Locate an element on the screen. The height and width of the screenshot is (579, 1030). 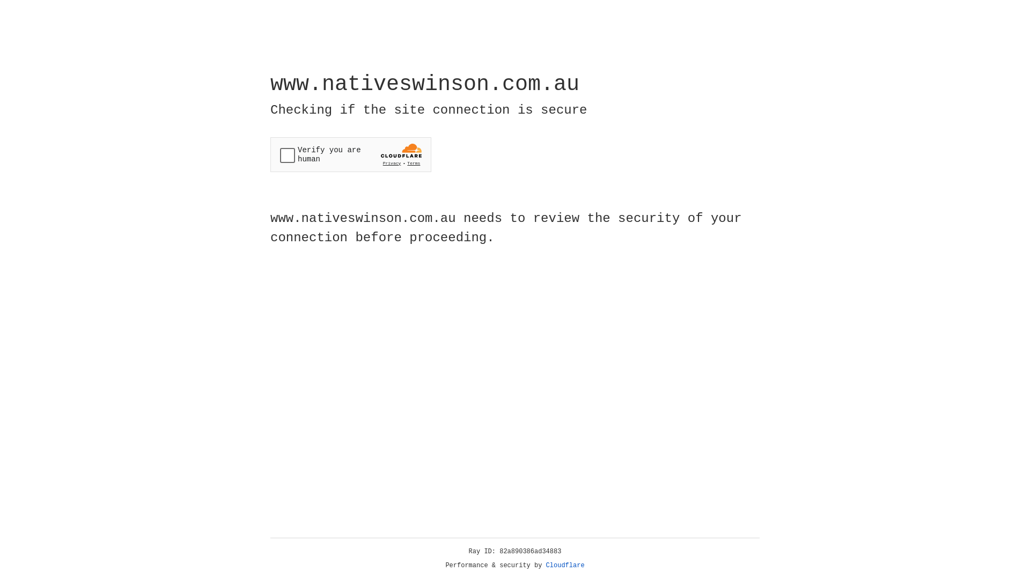
Cloudflare is located at coordinates (565, 566).